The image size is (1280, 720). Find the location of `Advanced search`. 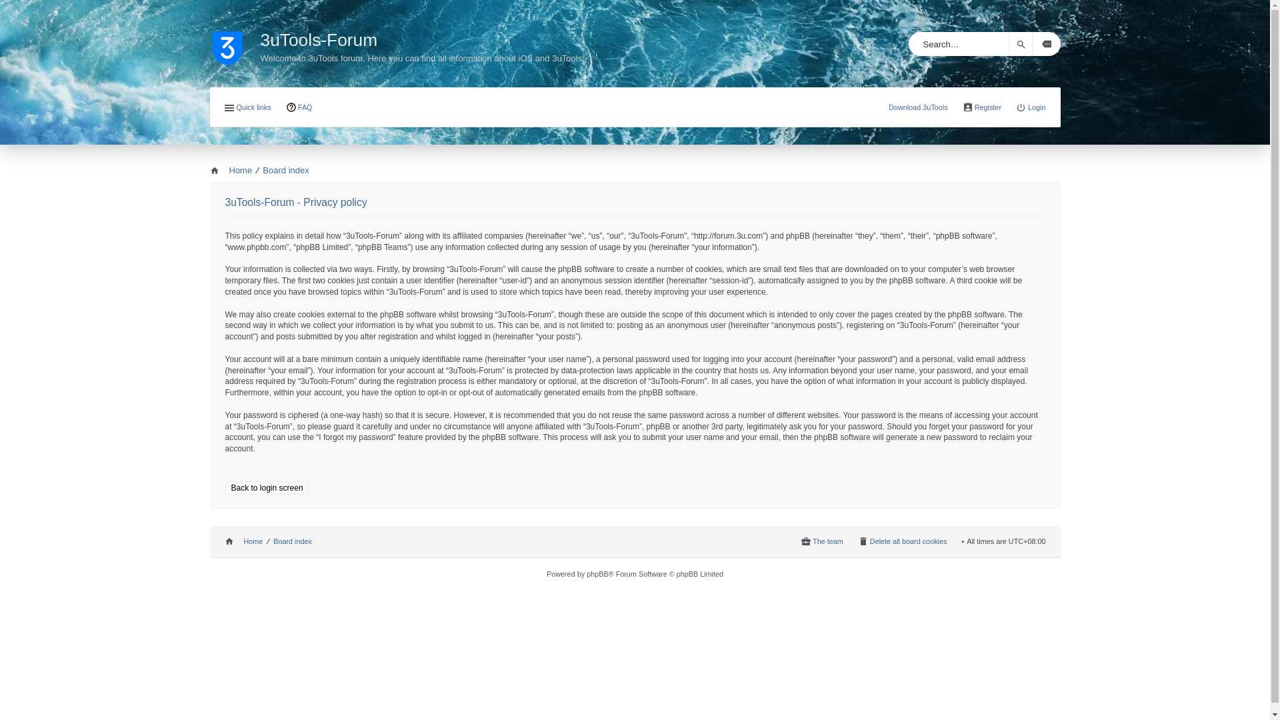

Advanced search is located at coordinates (1046, 44).